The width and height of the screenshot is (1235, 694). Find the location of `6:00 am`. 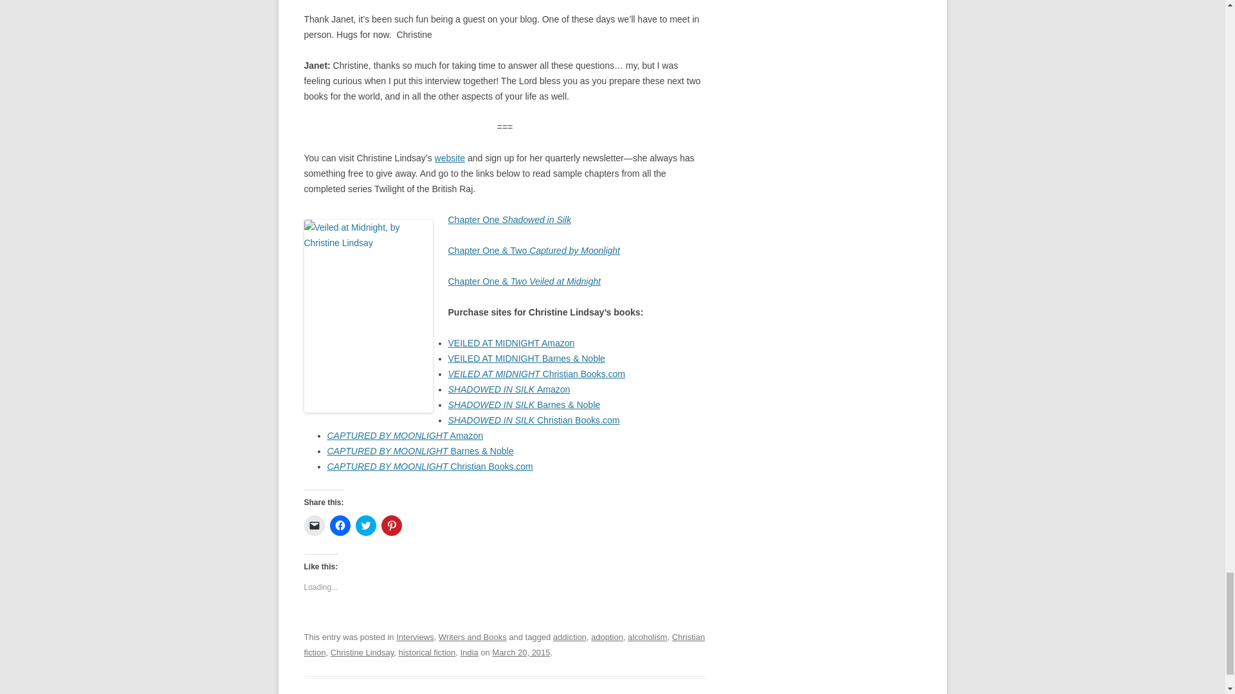

6:00 am is located at coordinates (520, 652).